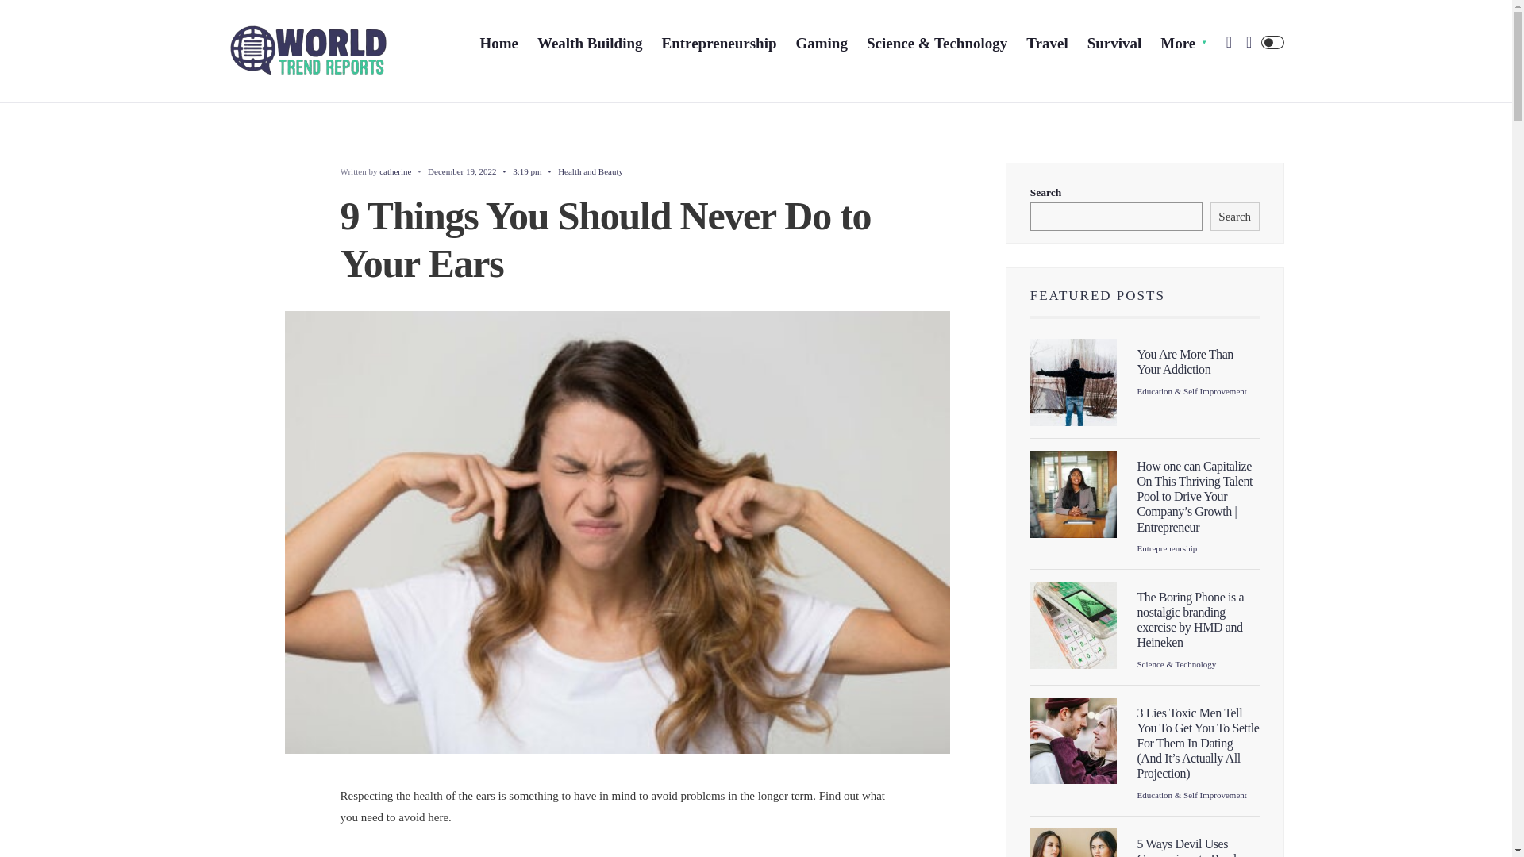  What do you see at coordinates (591, 171) in the screenshot?
I see `Health and Beauty` at bounding box center [591, 171].